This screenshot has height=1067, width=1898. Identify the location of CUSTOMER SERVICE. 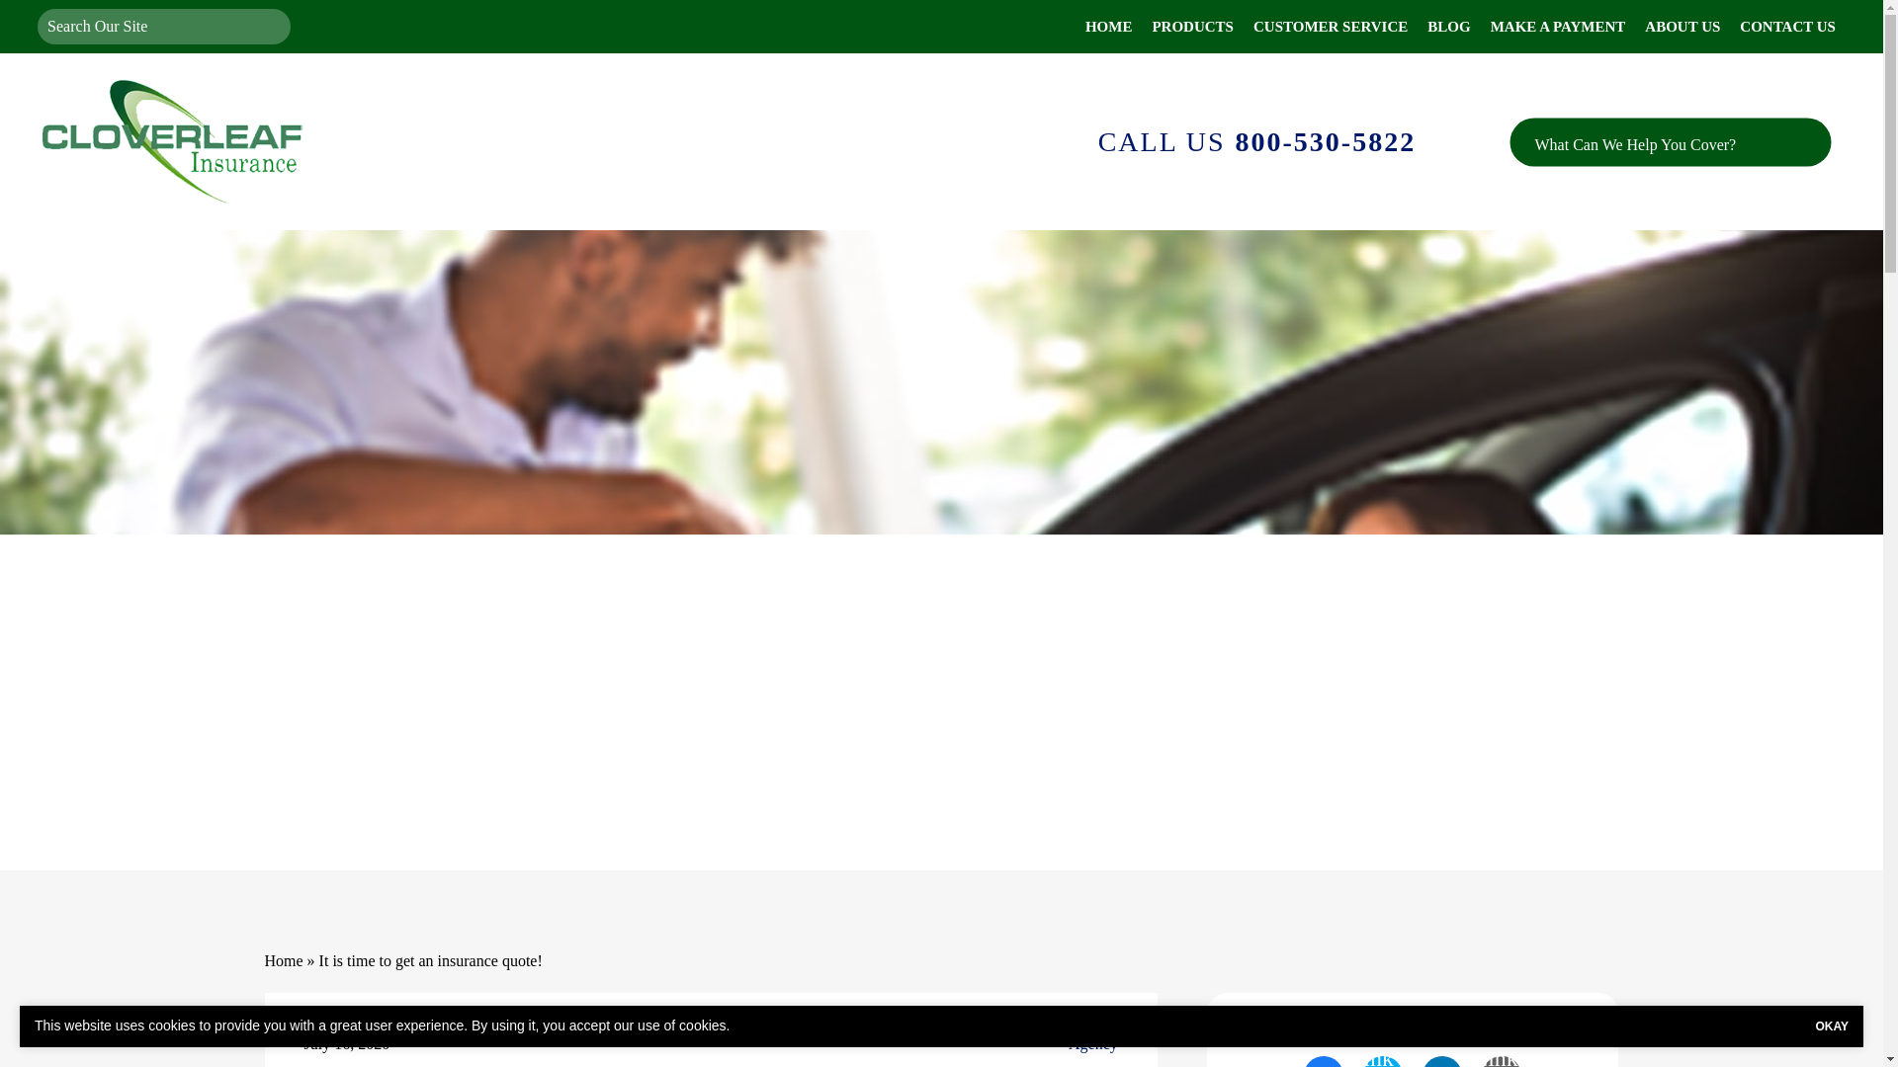
(1331, 27).